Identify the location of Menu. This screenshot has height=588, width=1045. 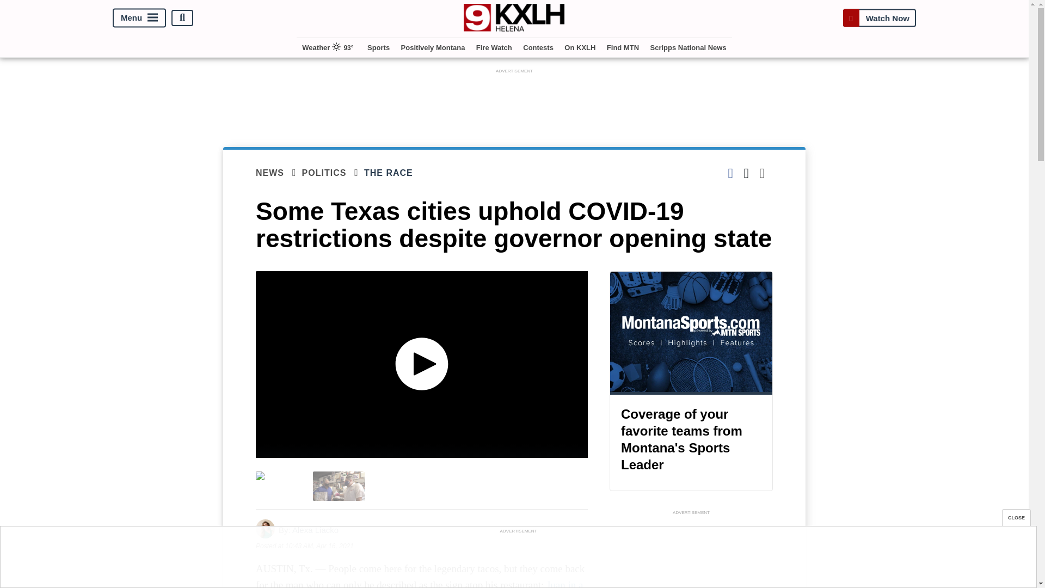
(139, 17).